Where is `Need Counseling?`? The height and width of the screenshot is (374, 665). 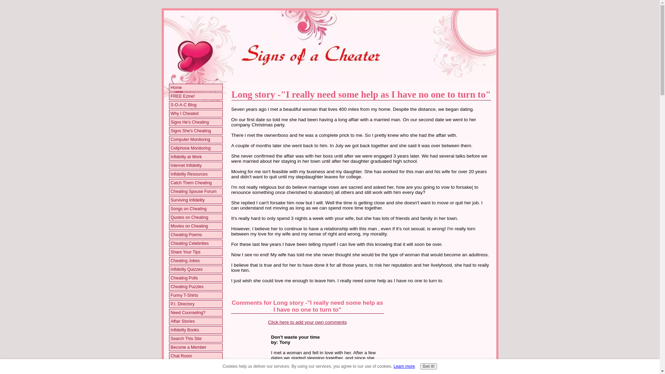 Need Counseling? is located at coordinates (195, 312).